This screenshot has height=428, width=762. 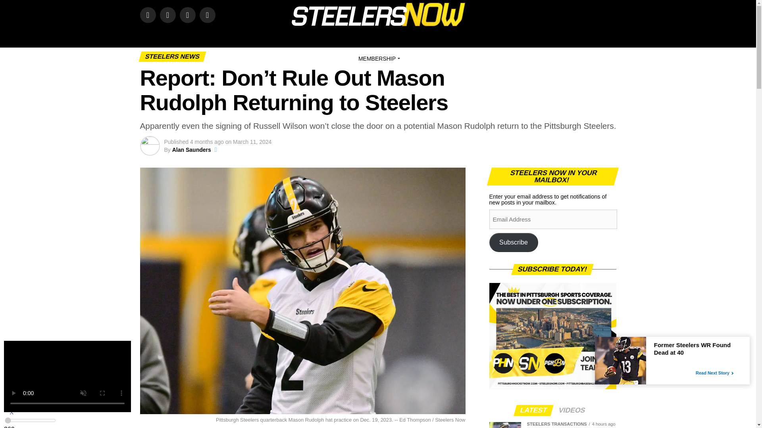 What do you see at coordinates (191, 150) in the screenshot?
I see `Posts by Alan Saunders` at bounding box center [191, 150].